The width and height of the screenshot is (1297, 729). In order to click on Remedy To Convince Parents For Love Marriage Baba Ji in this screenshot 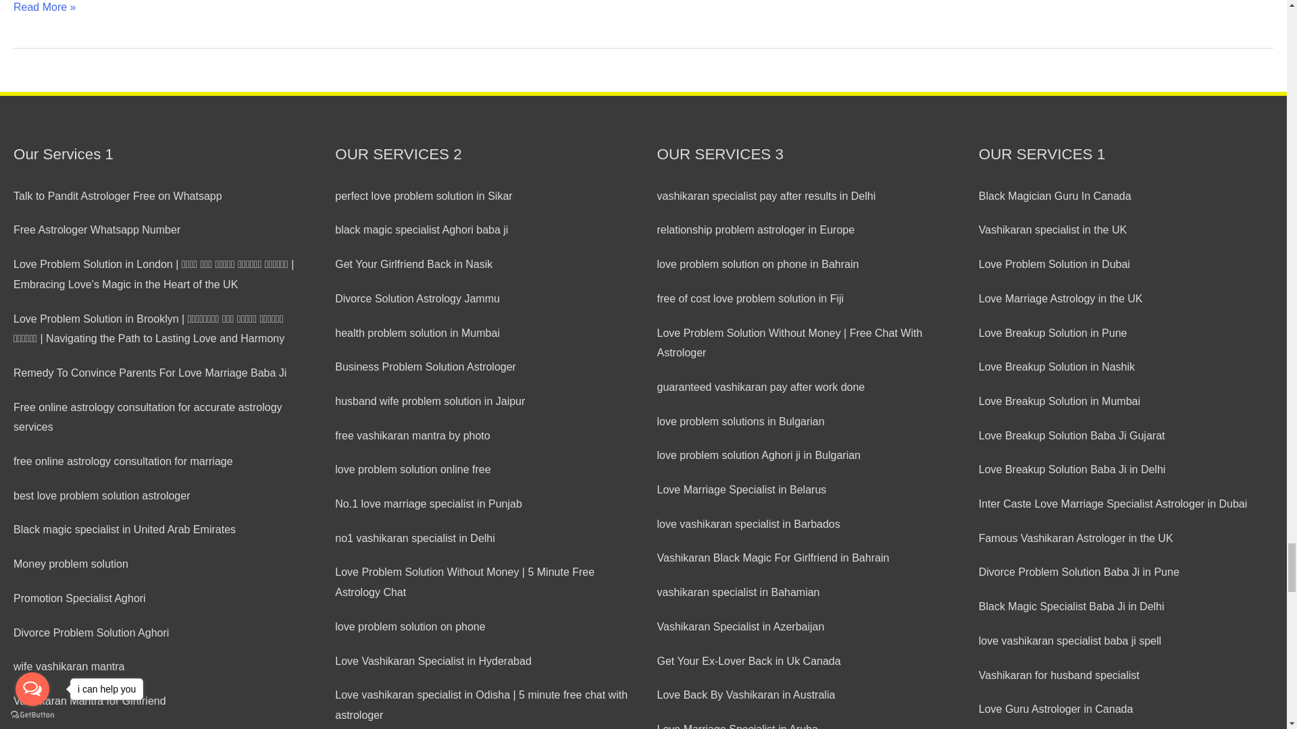, I will do `click(161, 373)`.